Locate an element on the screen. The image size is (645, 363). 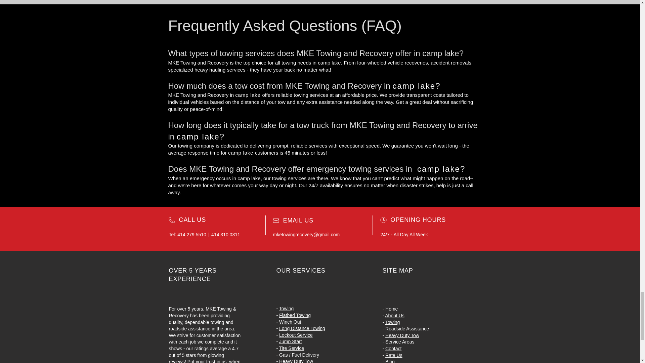
camp lake is located at coordinates (241, 153).